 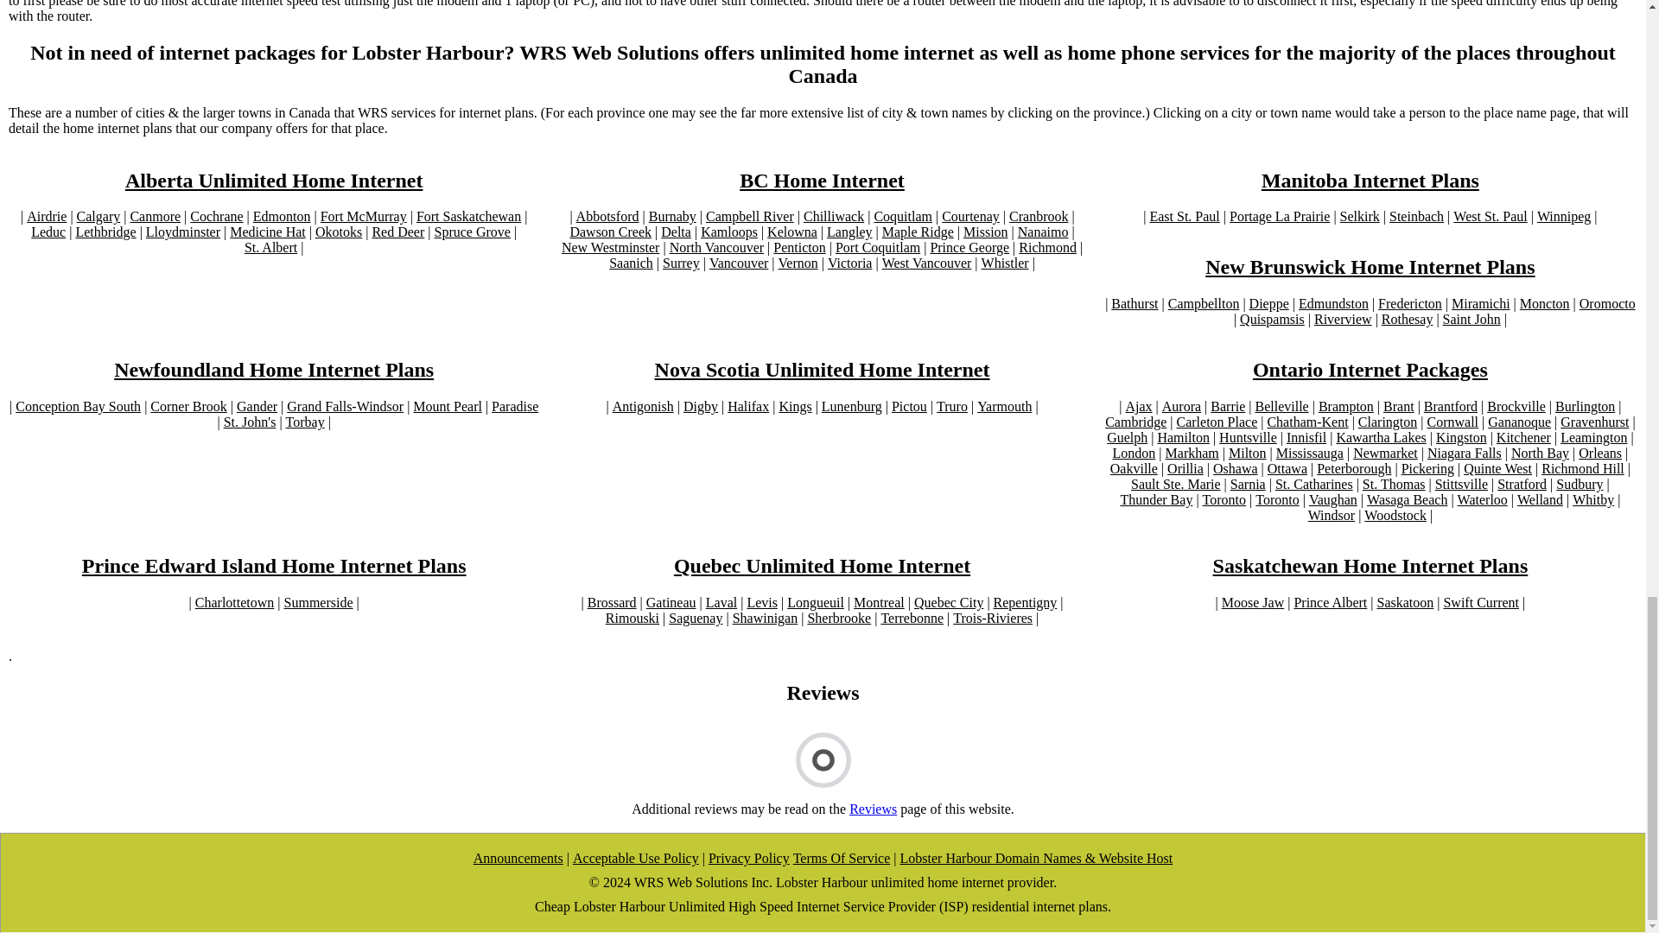 What do you see at coordinates (268, 232) in the screenshot?
I see `Medicine Hat` at bounding box center [268, 232].